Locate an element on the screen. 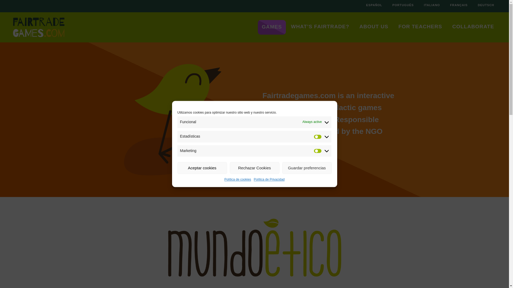 The height and width of the screenshot is (288, 513). FOR TEACHERS is located at coordinates (420, 27).